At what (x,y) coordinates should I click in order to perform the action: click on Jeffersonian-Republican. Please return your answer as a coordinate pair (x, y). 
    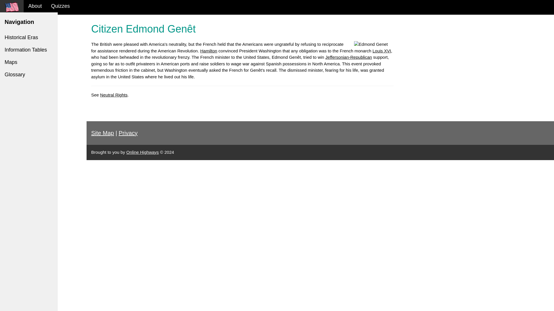
    Looking at the image, I should click on (349, 57).